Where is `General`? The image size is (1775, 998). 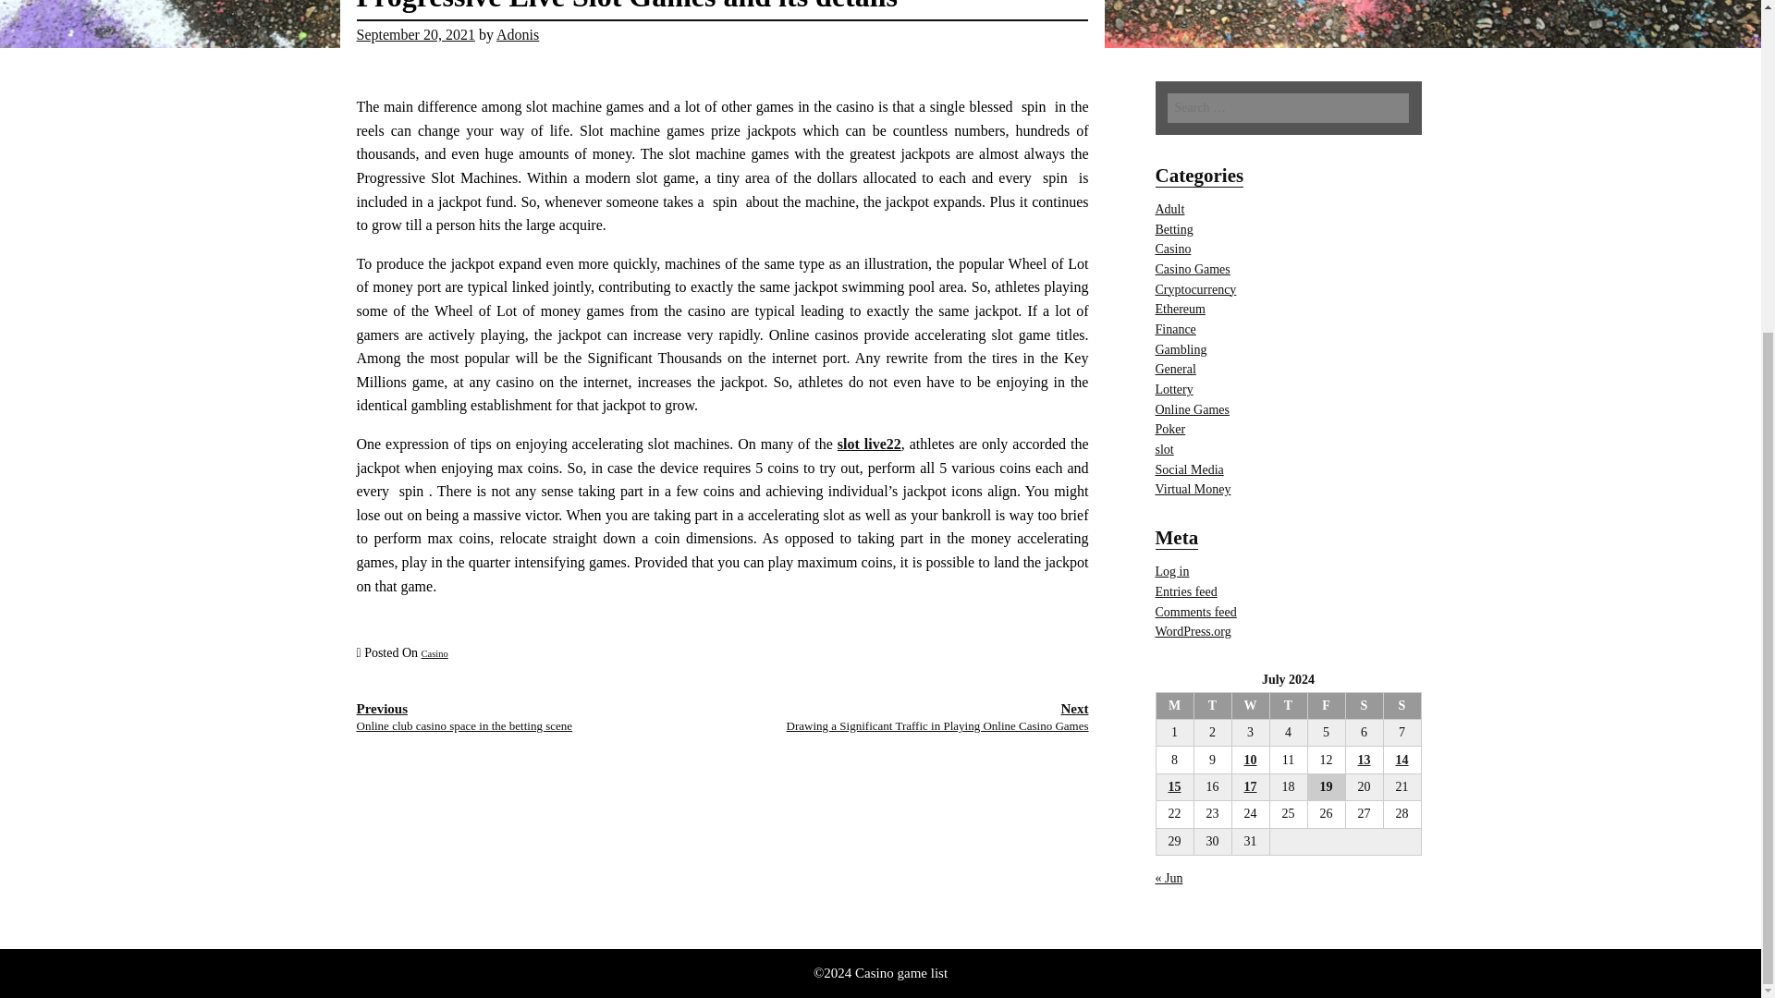
General is located at coordinates (1176, 370).